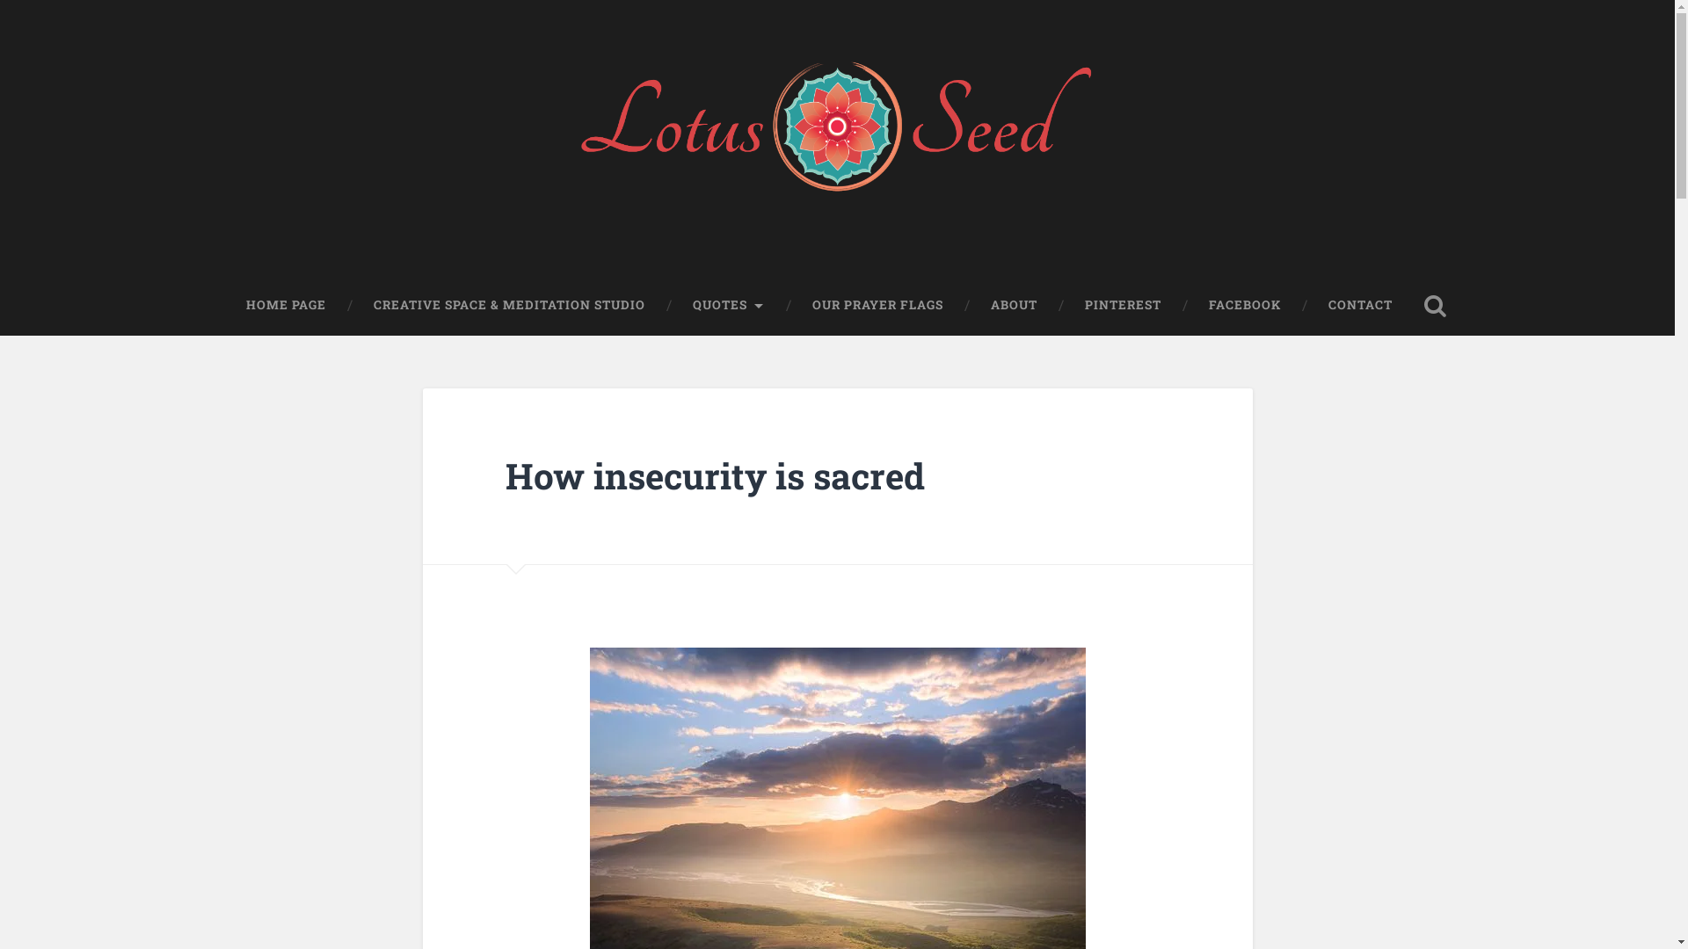  What do you see at coordinates (728, 306) in the screenshot?
I see `QUOTES` at bounding box center [728, 306].